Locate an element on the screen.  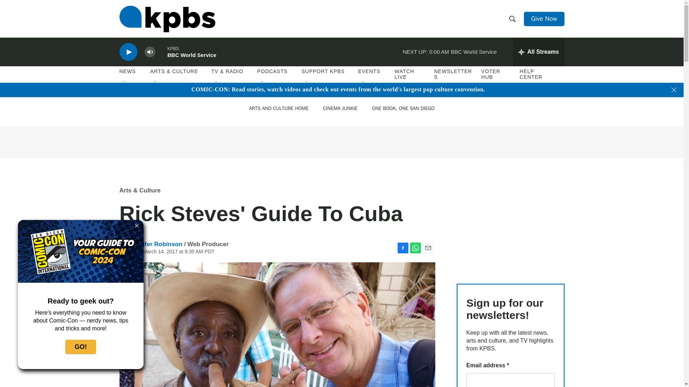
3rd party ad content is located at coordinates (341, 142).